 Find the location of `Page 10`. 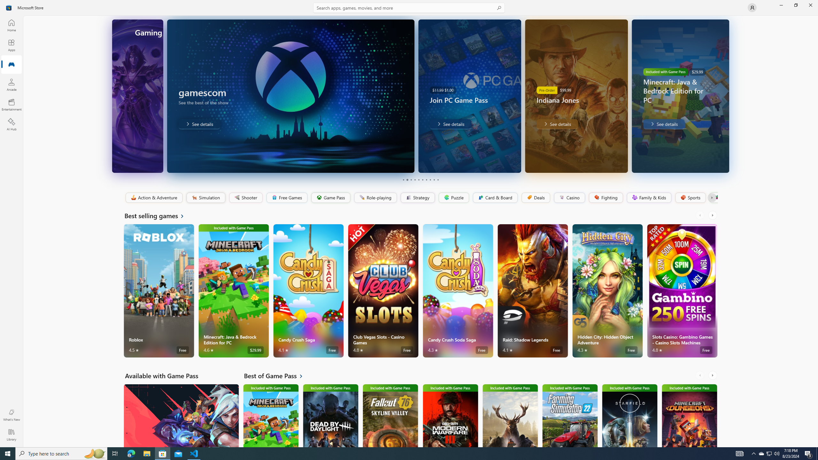

Page 10 is located at coordinates (438, 180).